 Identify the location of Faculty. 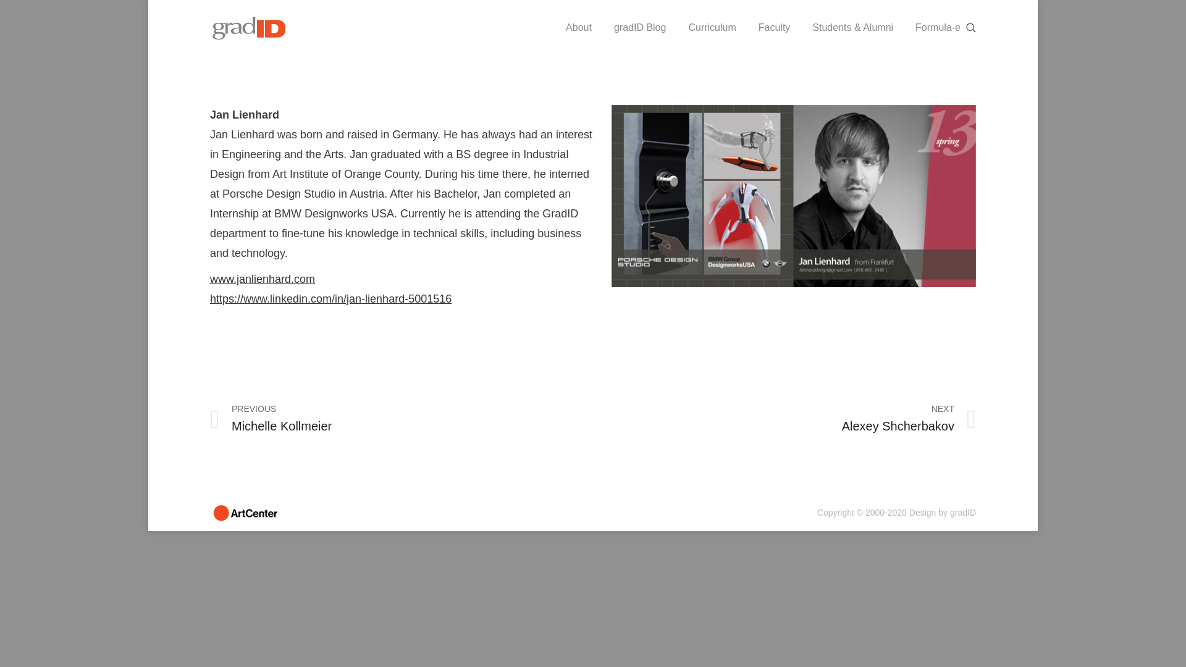
(775, 27).